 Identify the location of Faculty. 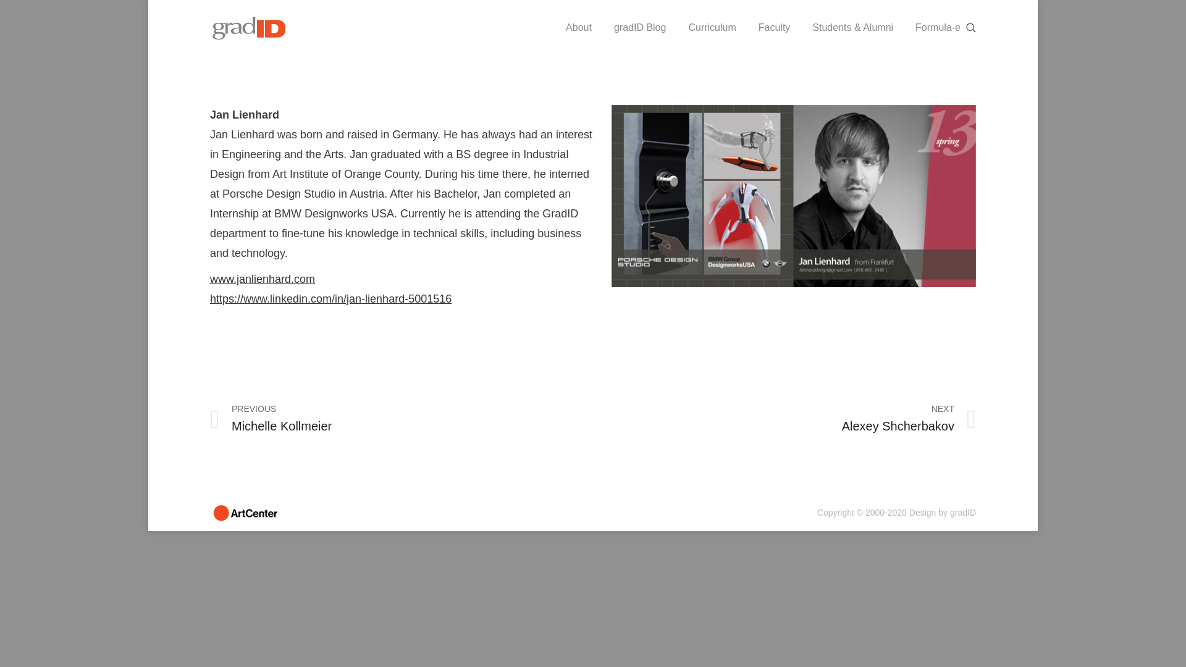
(775, 27).